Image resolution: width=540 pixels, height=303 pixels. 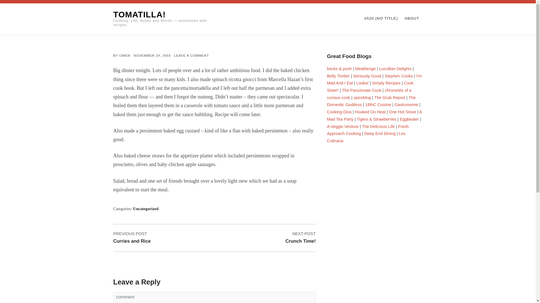 I want to click on Sweden meets Italy with great food and photographs, so click(x=395, y=68).